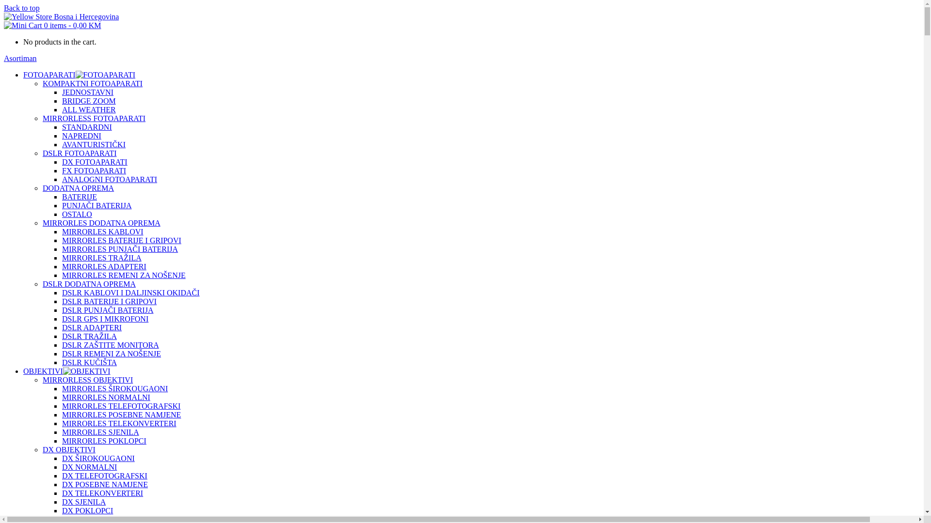 The image size is (931, 523). Describe the element at coordinates (104, 441) in the screenshot. I see `MIRRORLES POKLOPCI` at that location.